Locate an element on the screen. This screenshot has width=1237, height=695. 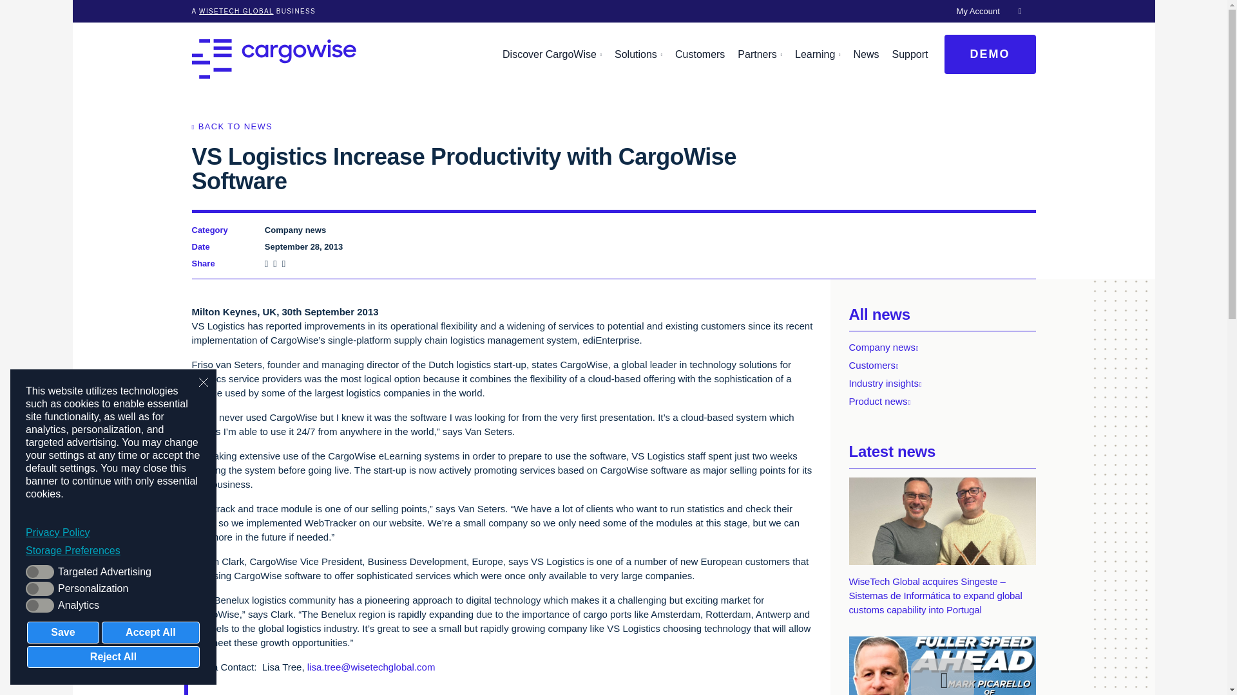
Save is located at coordinates (63, 632).